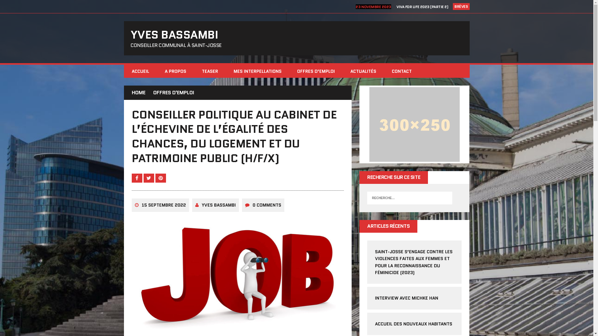  I want to click on CONTACT, so click(401, 71).